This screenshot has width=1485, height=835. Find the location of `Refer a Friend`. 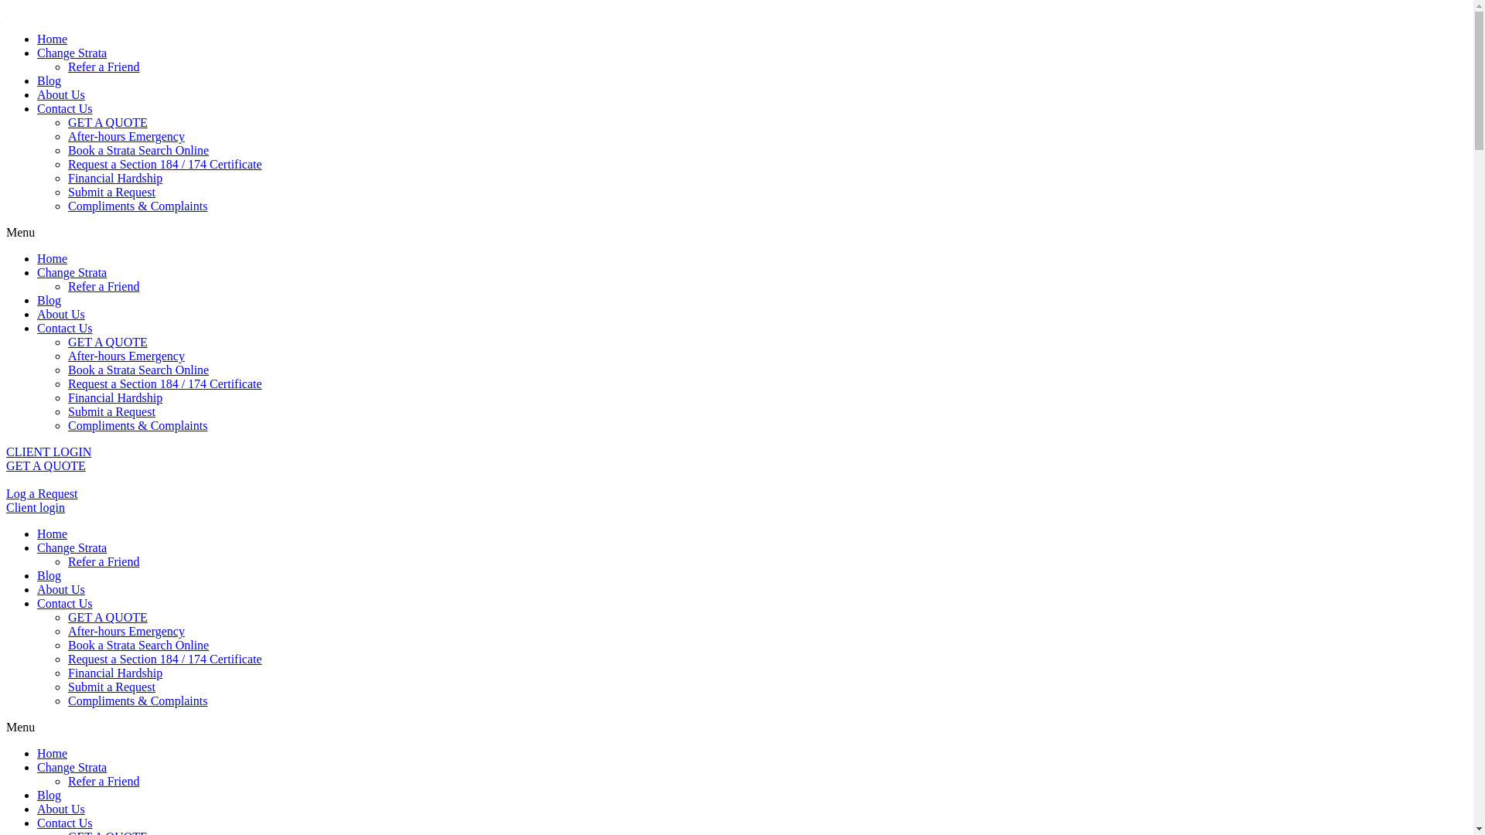

Refer a Friend is located at coordinates (104, 781).